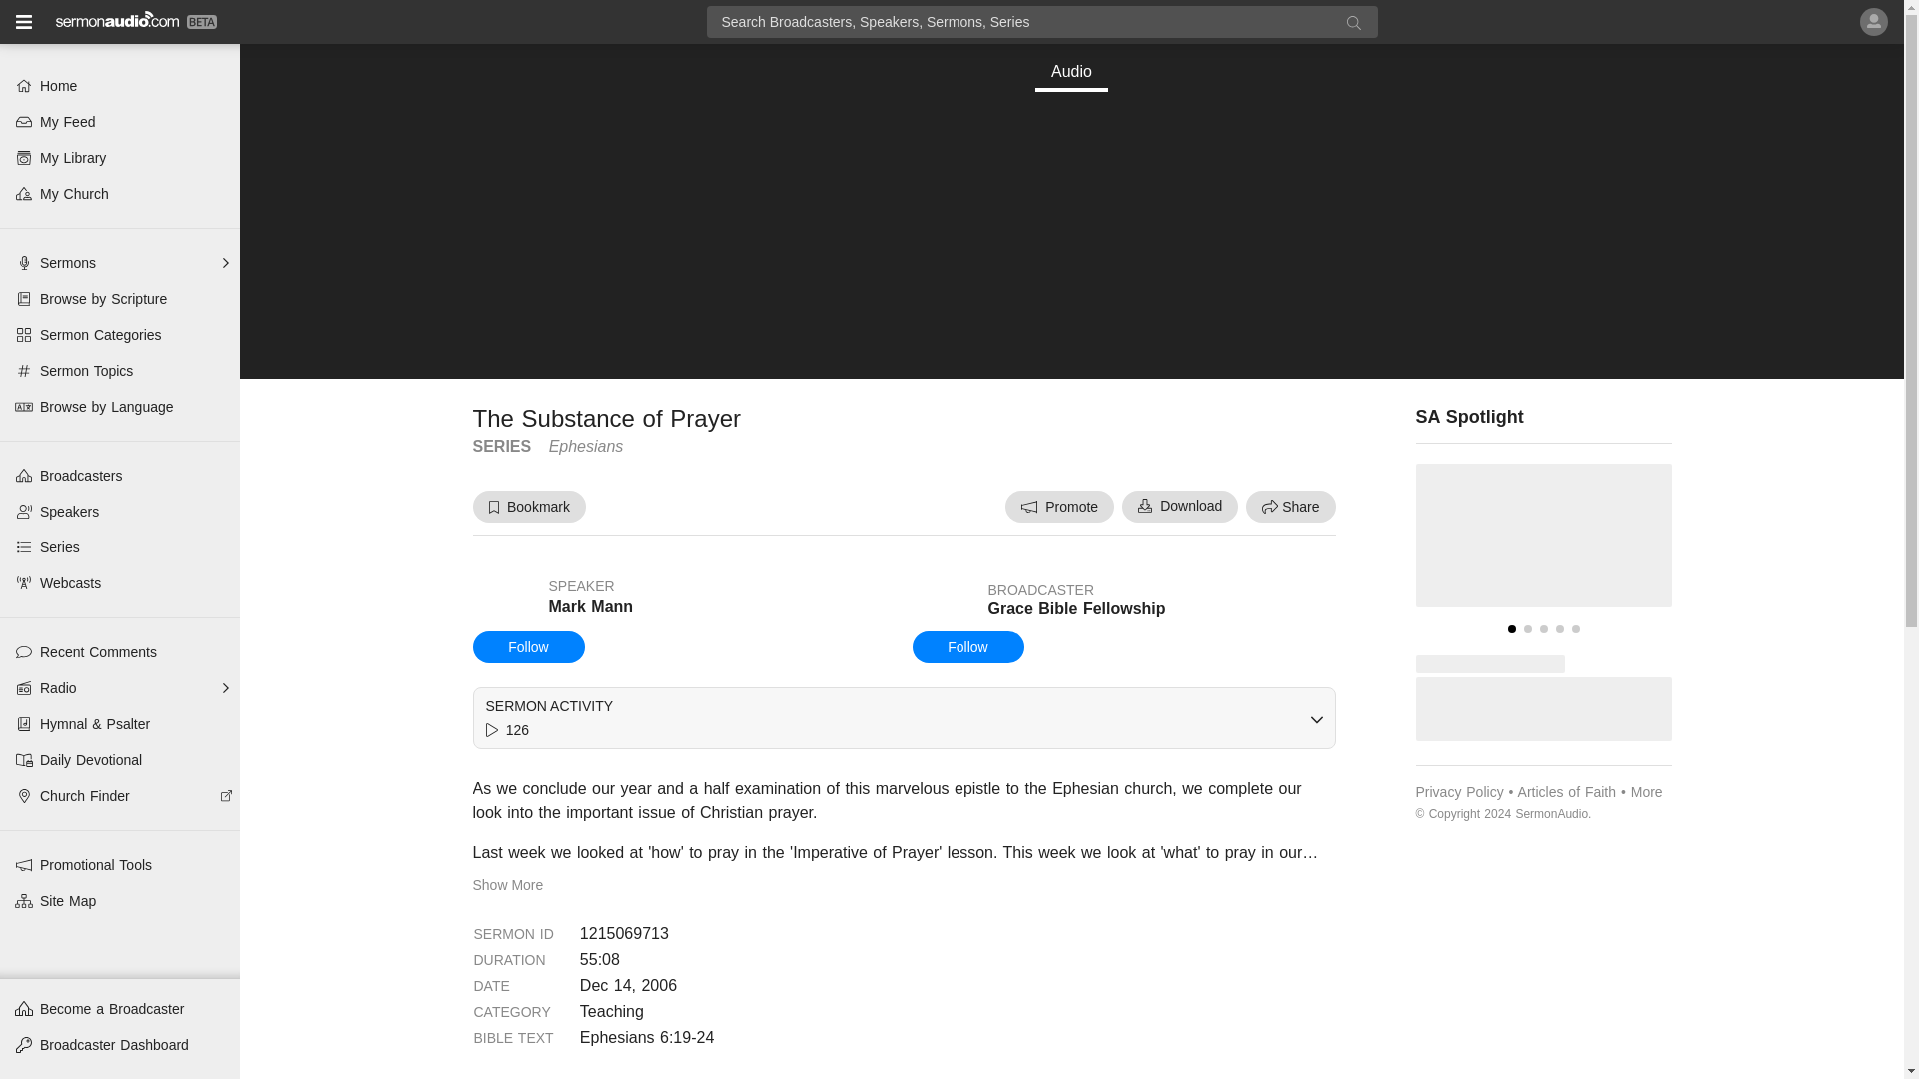 This screenshot has width=1919, height=1079. What do you see at coordinates (120, 262) in the screenshot?
I see `Sermons` at bounding box center [120, 262].